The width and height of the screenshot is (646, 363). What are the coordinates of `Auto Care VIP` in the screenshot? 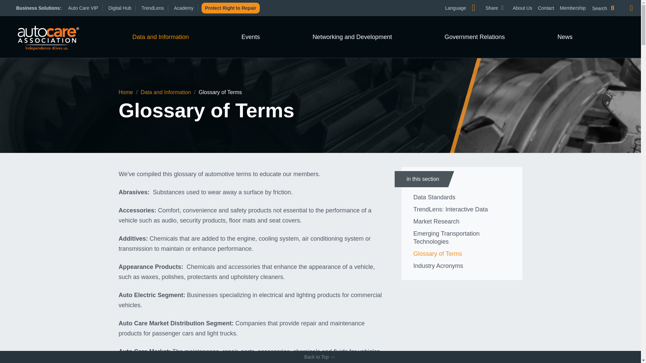 It's located at (85, 8).